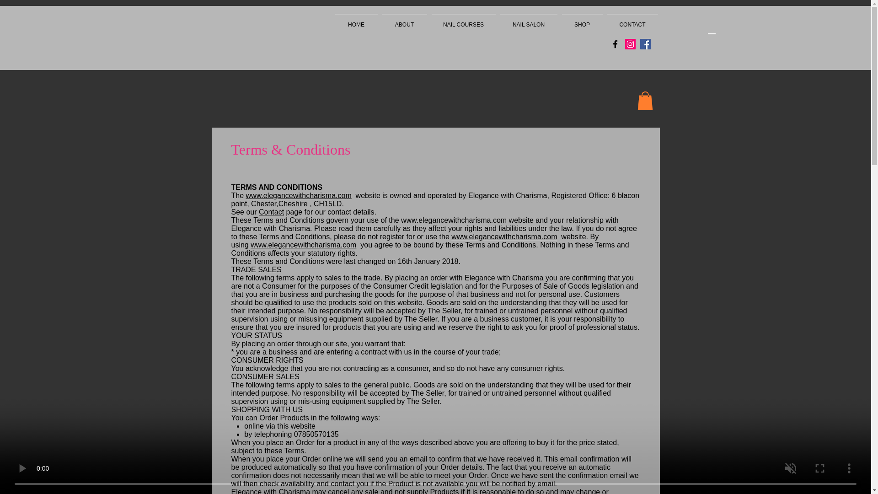 The image size is (878, 494). I want to click on SHOP, so click(582, 21).